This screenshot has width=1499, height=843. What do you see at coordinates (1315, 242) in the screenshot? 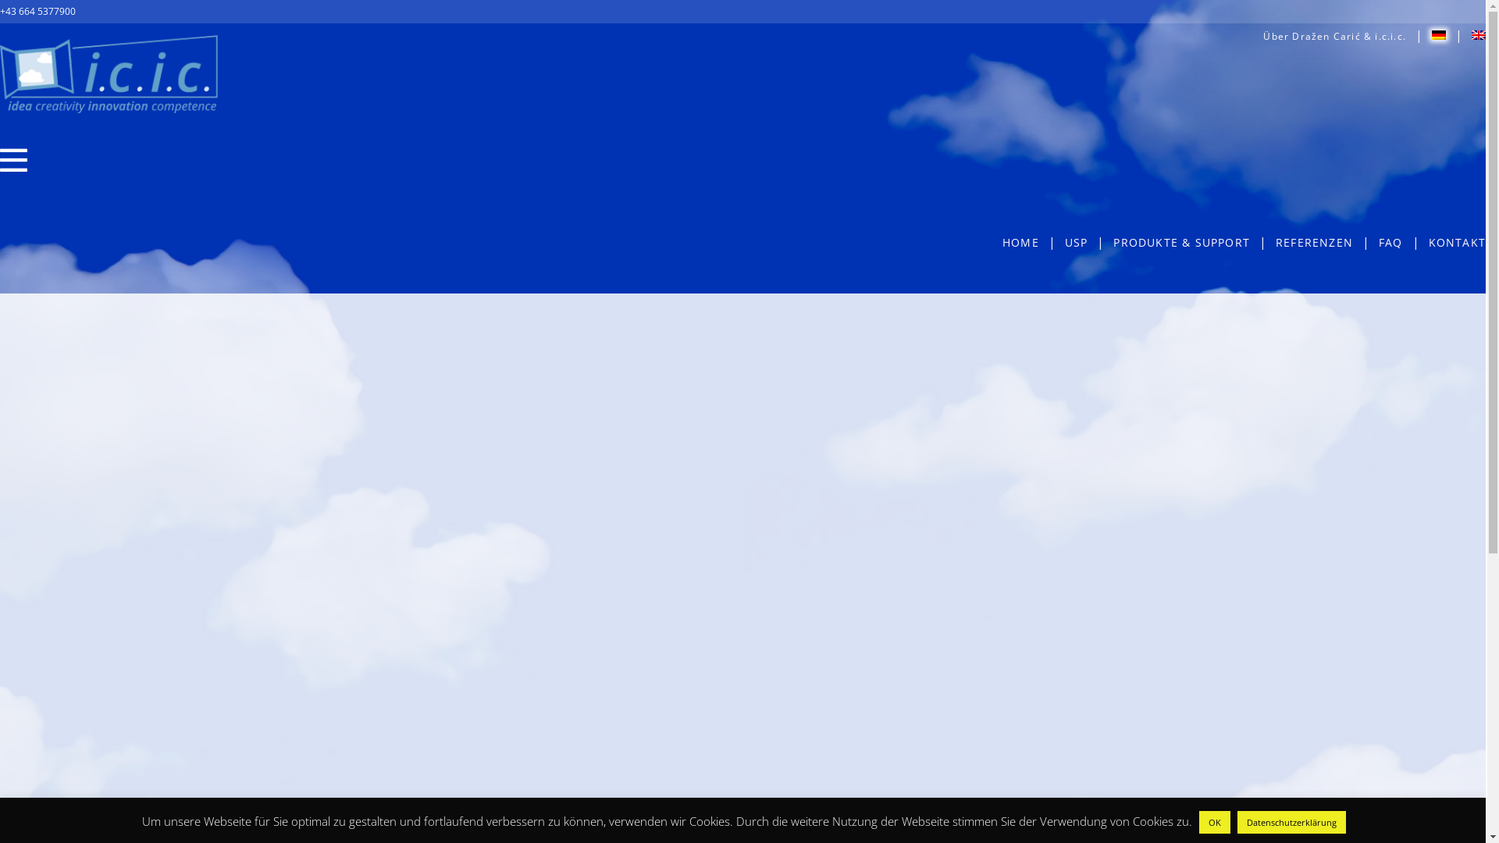
I see `REFERENZEN` at bounding box center [1315, 242].